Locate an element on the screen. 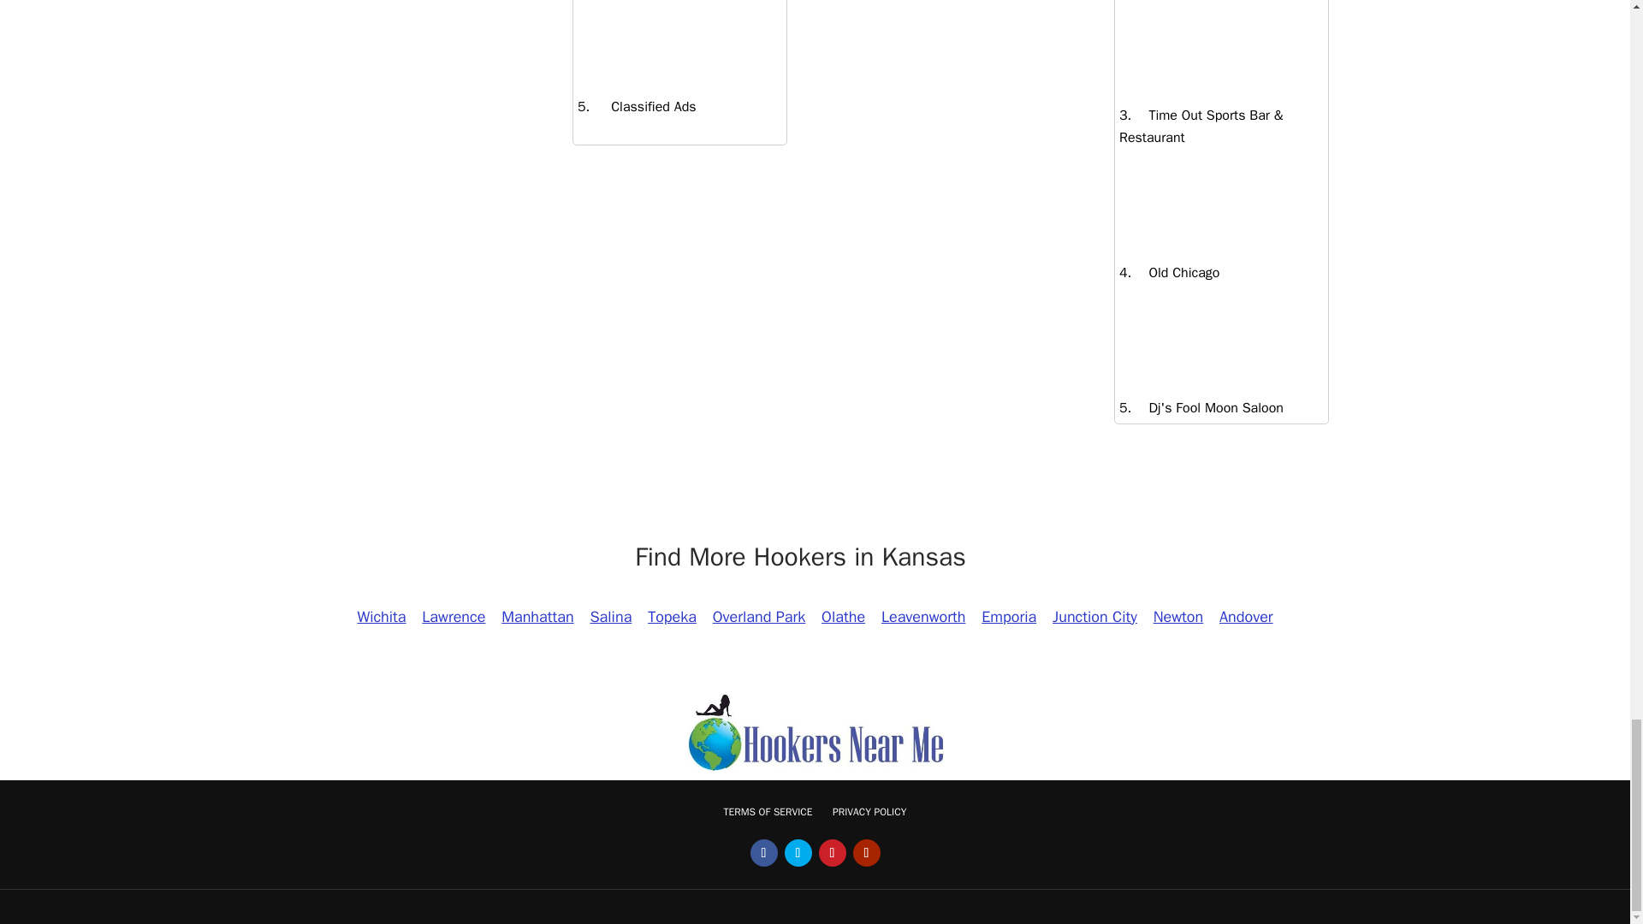 The image size is (1643, 924). Dj's Fool Moon Saloon is located at coordinates (1207, 407).